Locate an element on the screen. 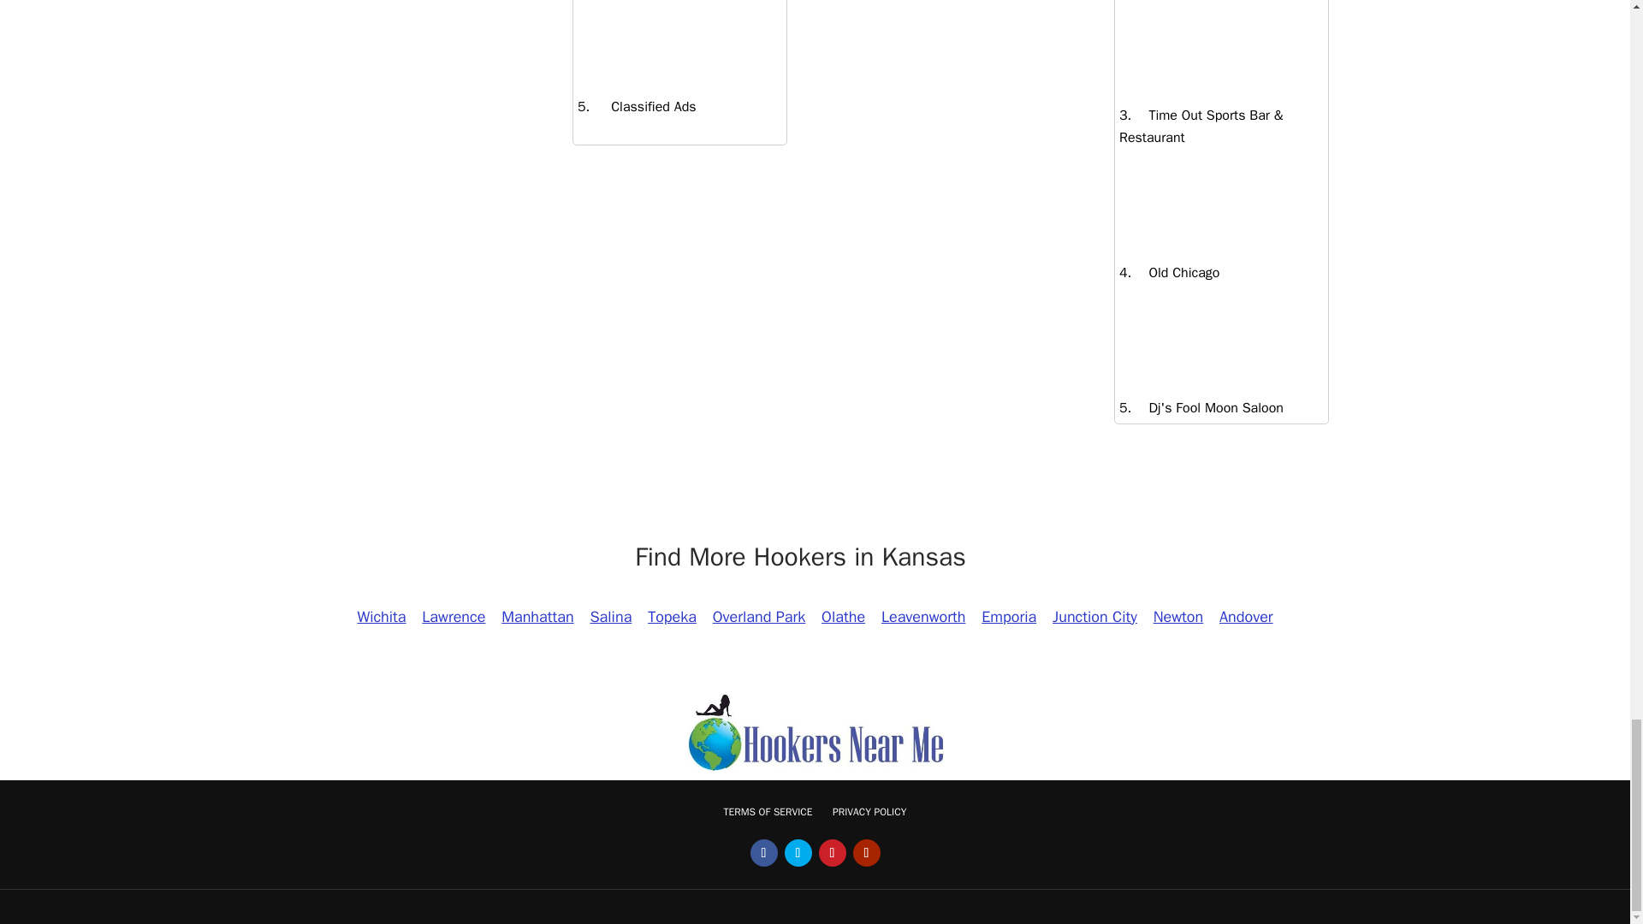 The image size is (1643, 924). Dj's Fool Moon Saloon is located at coordinates (1207, 407).